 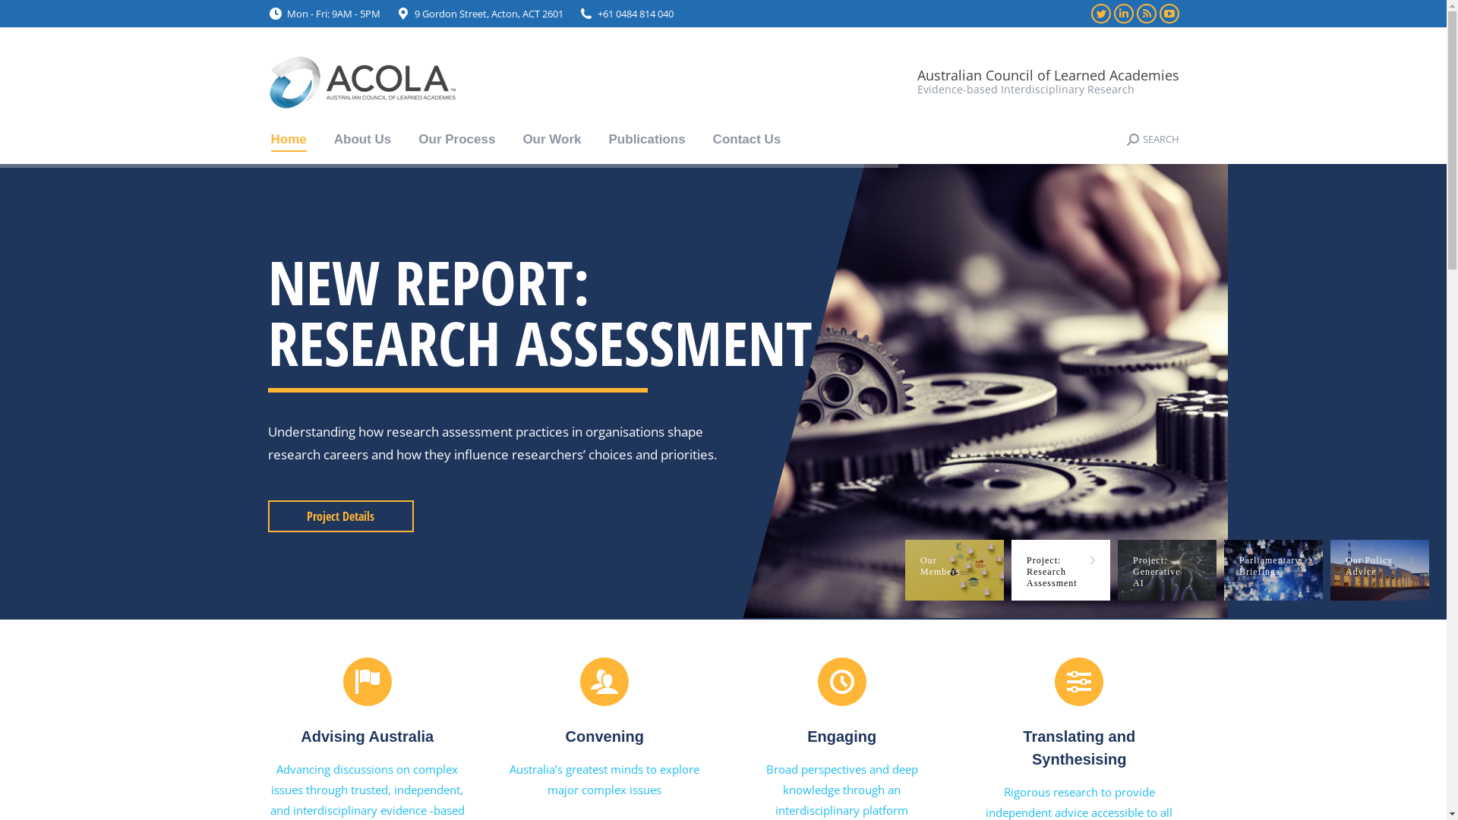 What do you see at coordinates (1146, 14) in the screenshot?
I see `Rss page opens in new window` at bounding box center [1146, 14].